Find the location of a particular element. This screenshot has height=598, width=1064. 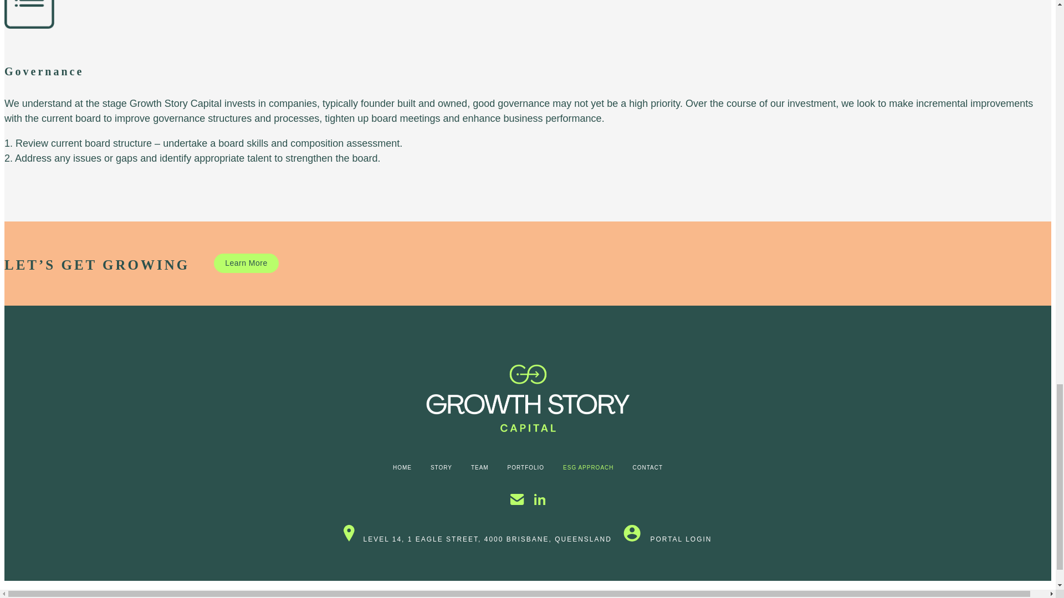

PORTAL LOGIN is located at coordinates (667, 539).